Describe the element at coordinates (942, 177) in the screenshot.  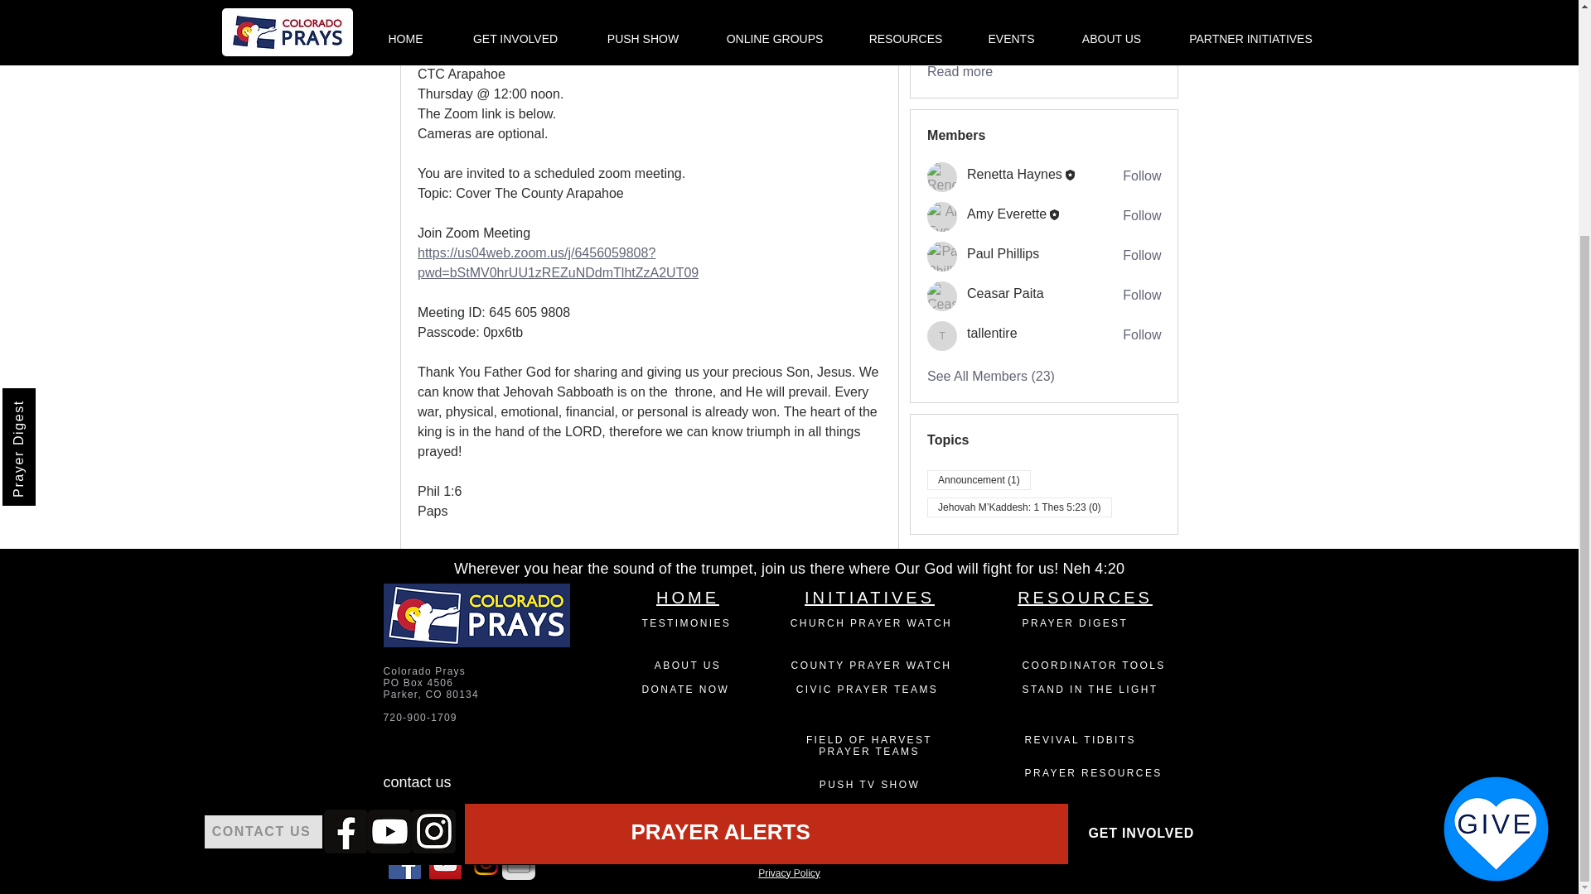
I see `Renetta Haynes` at that location.